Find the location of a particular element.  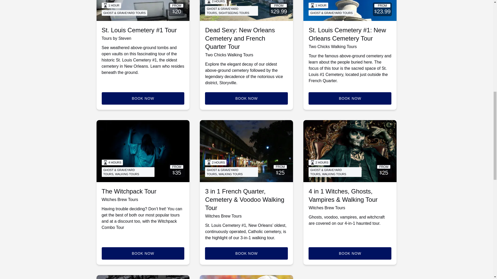

activity link is located at coordinates (246, 10).